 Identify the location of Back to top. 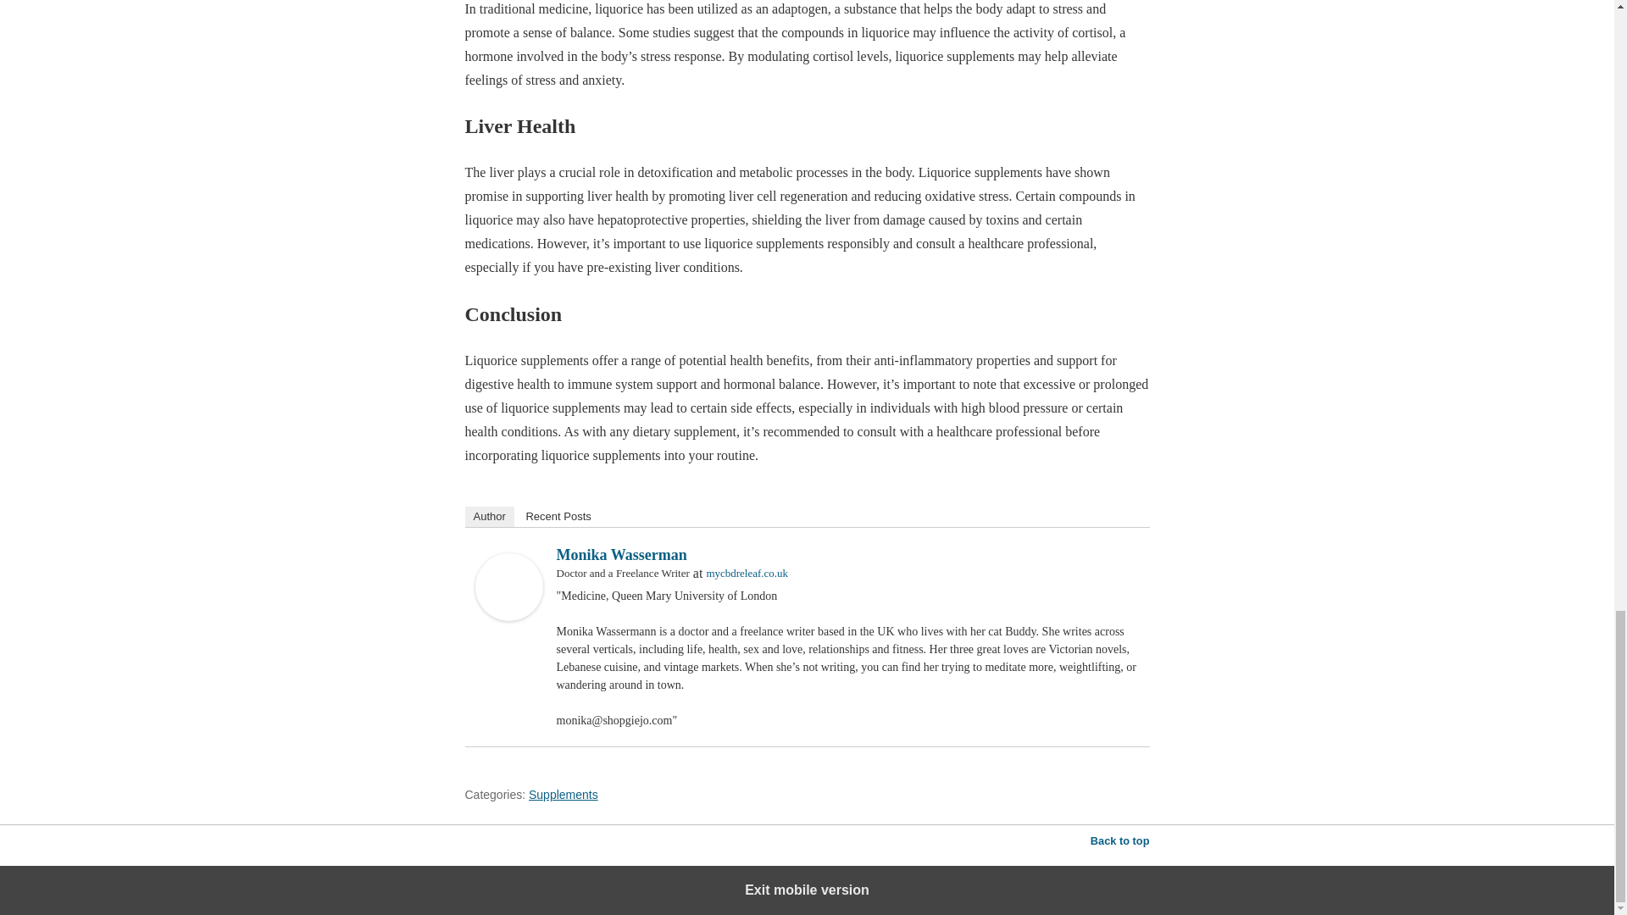
(1120, 840).